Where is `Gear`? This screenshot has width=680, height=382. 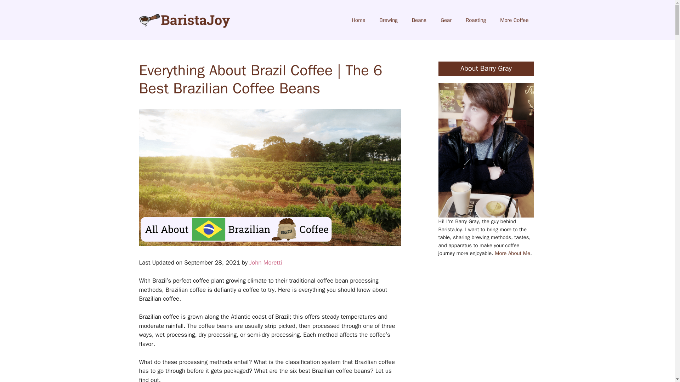 Gear is located at coordinates (446, 20).